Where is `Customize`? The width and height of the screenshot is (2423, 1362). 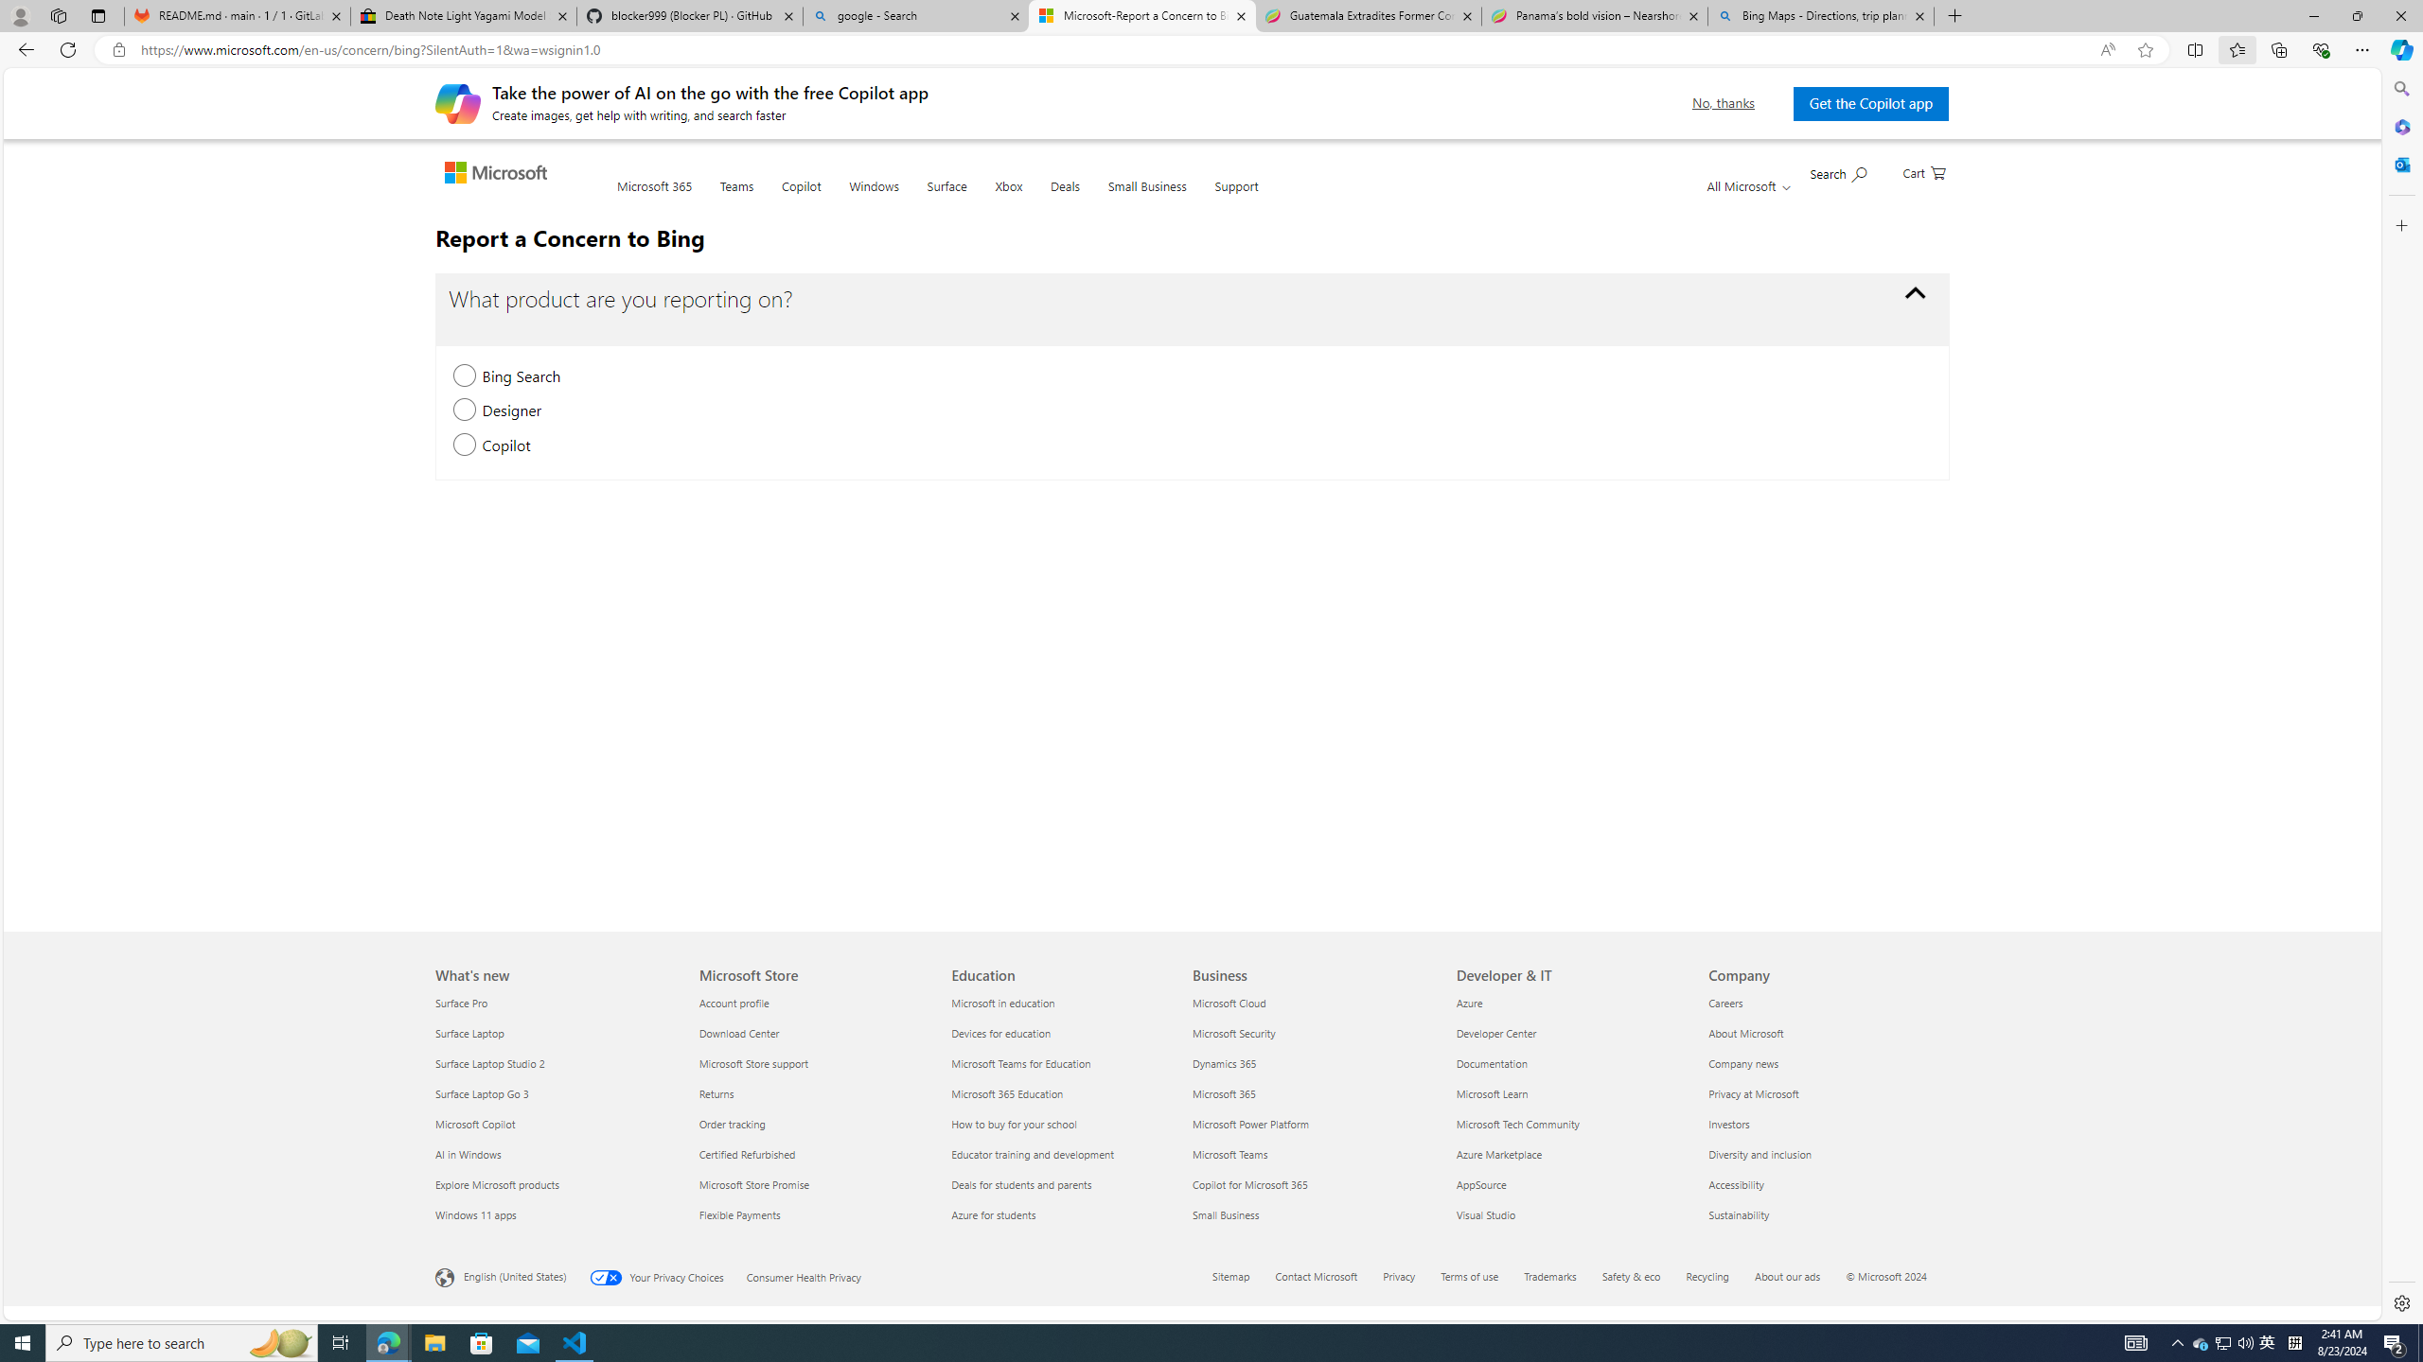
Customize is located at coordinates (2400, 225).